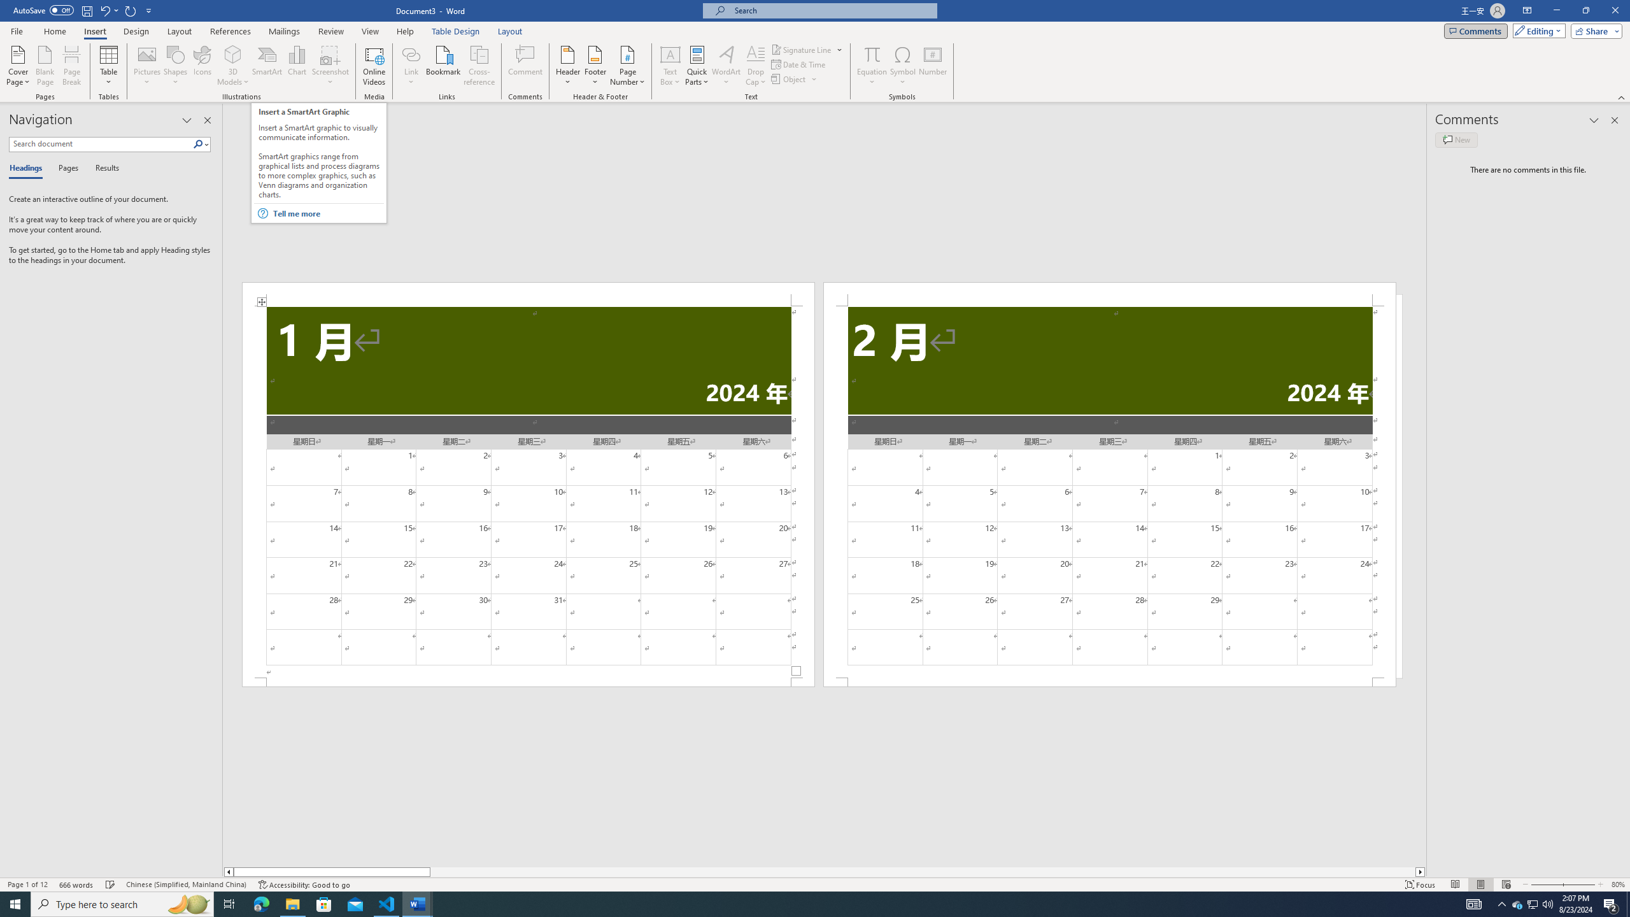 The height and width of the screenshot is (917, 1630). Describe the element at coordinates (71, 66) in the screenshot. I see `Page Break` at that location.